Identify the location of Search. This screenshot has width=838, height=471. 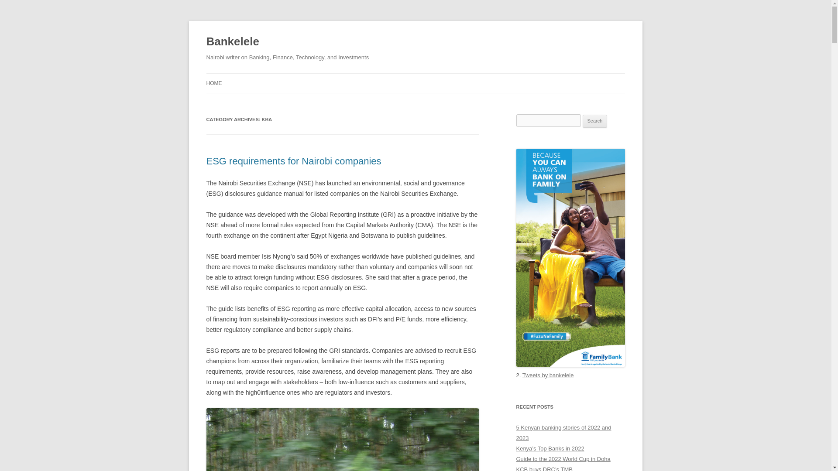
(595, 121).